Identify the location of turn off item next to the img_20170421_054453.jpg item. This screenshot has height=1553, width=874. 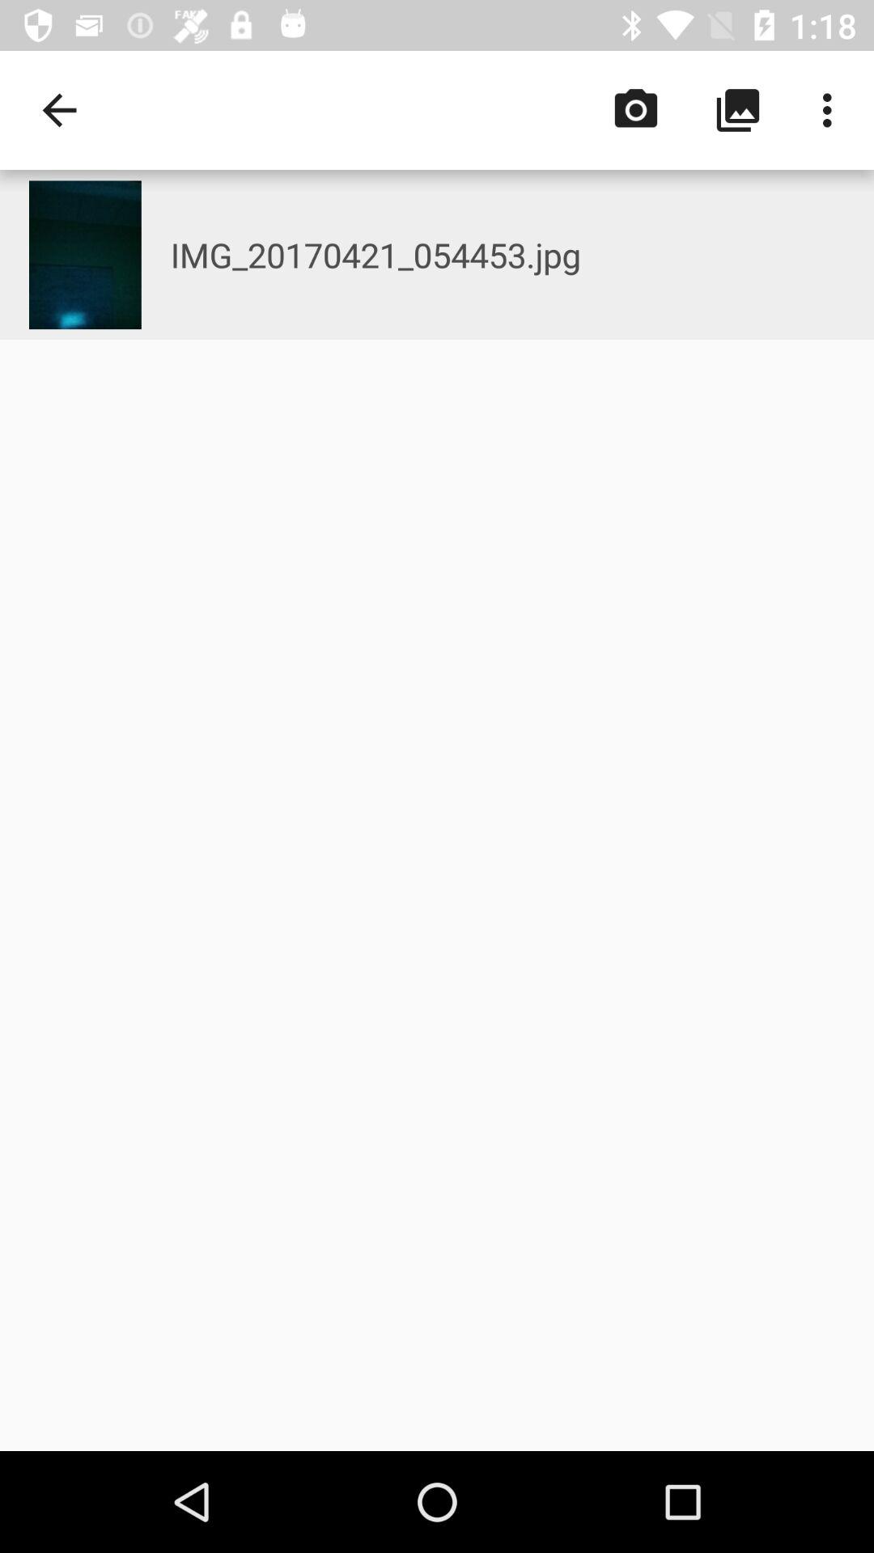
(59, 110).